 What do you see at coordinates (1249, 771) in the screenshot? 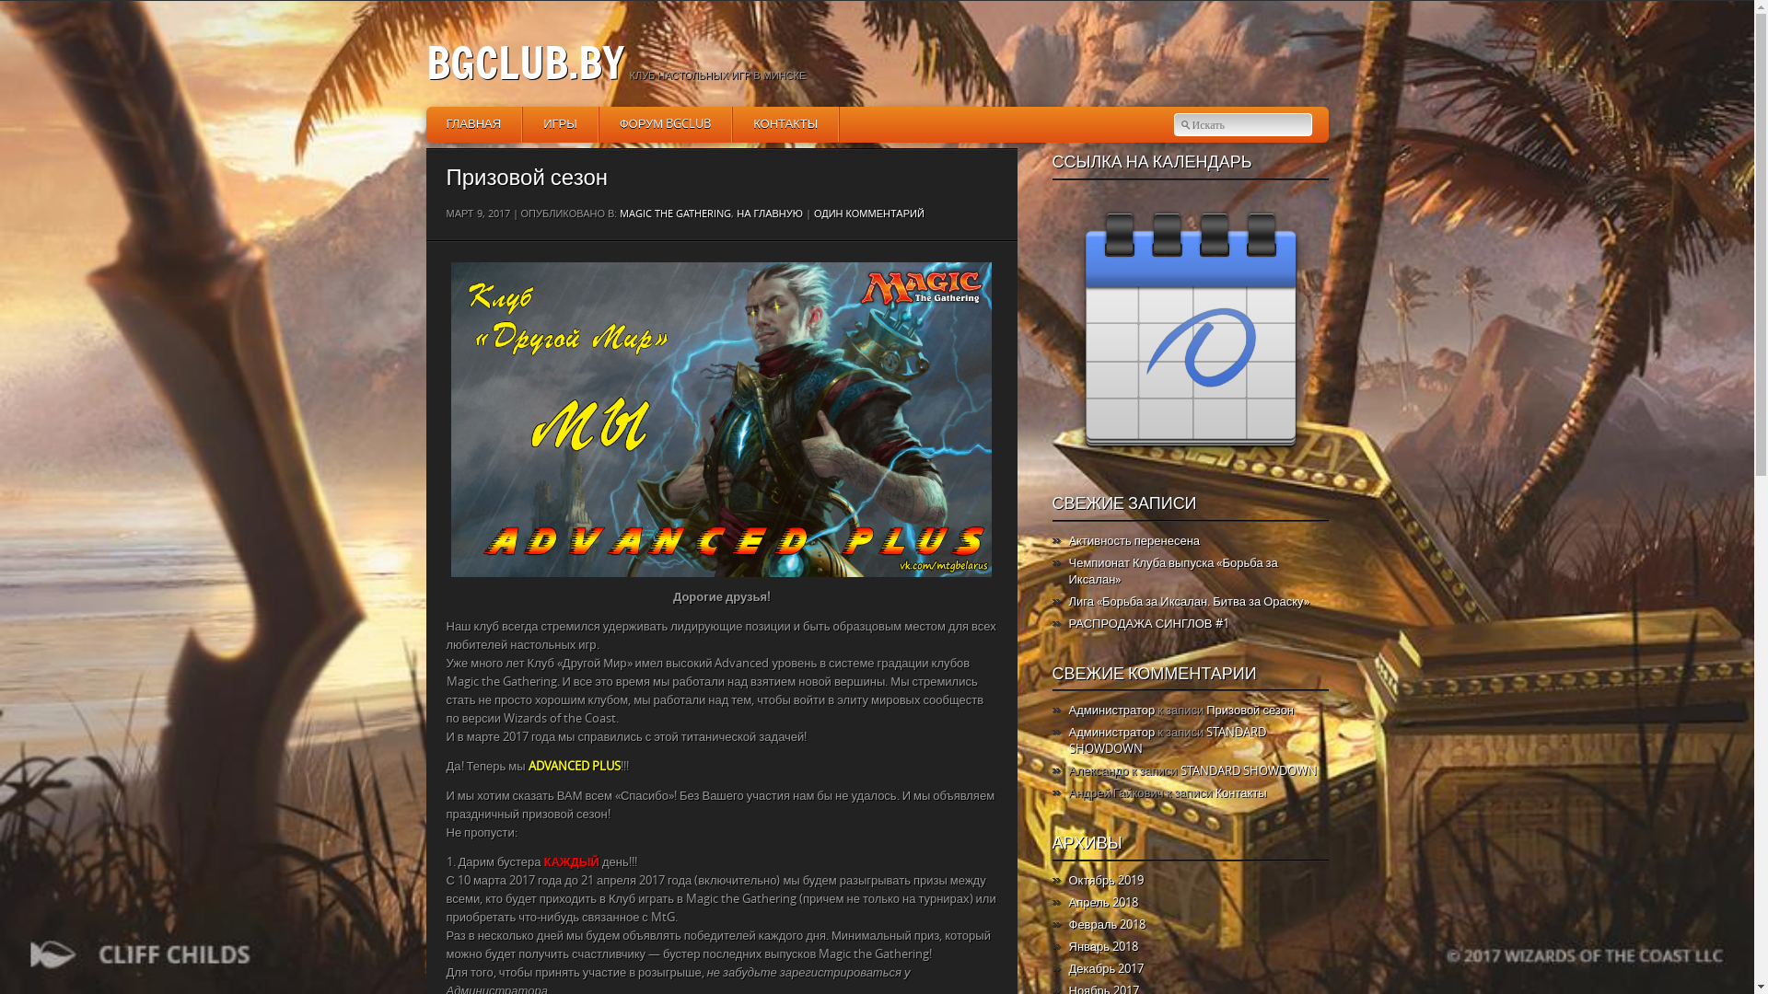
I see `STANDARD SHOWDOWN` at bounding box center [1249, 771].